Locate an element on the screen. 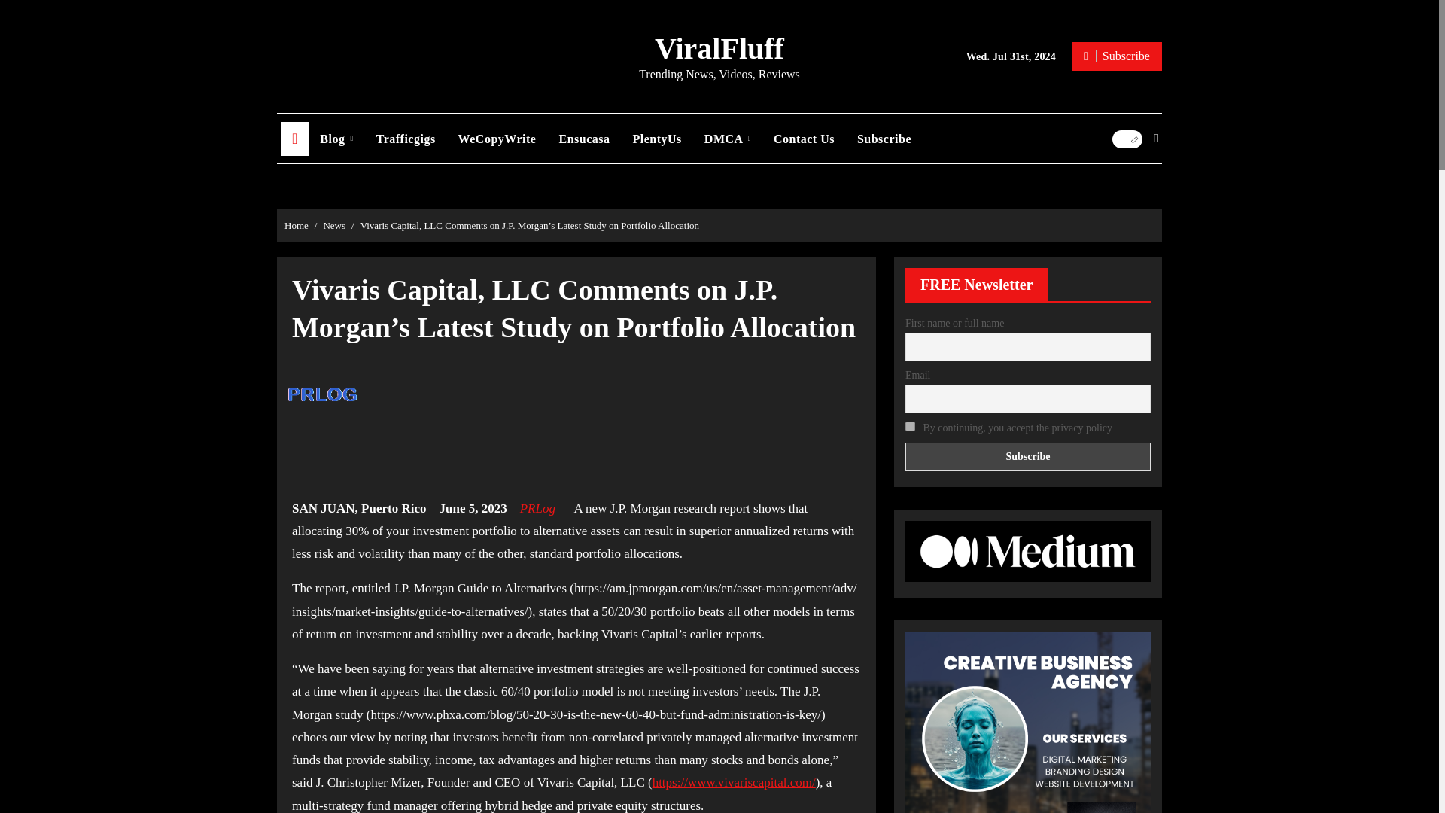 This screenshot has width=1445, height=813. Subscribe is located at coordinates (1028, 456).